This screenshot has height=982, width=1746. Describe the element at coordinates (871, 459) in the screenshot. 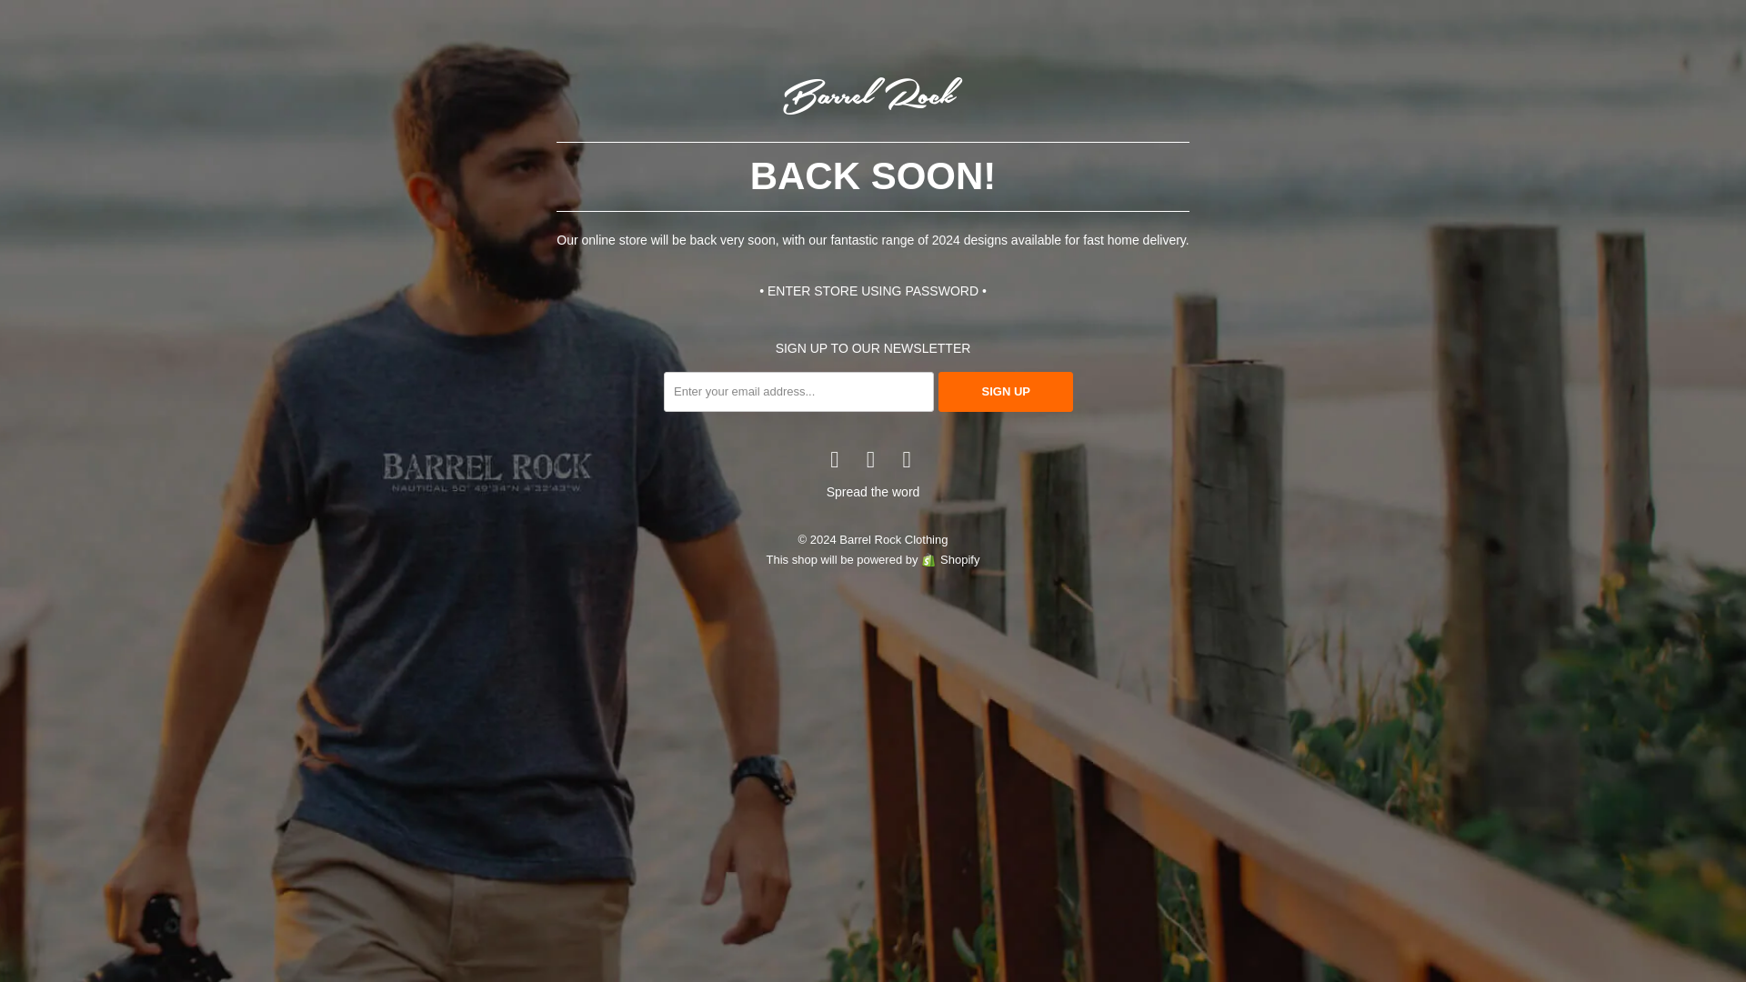

I see `Barrel Rock Clothing on YouTube` at that location.